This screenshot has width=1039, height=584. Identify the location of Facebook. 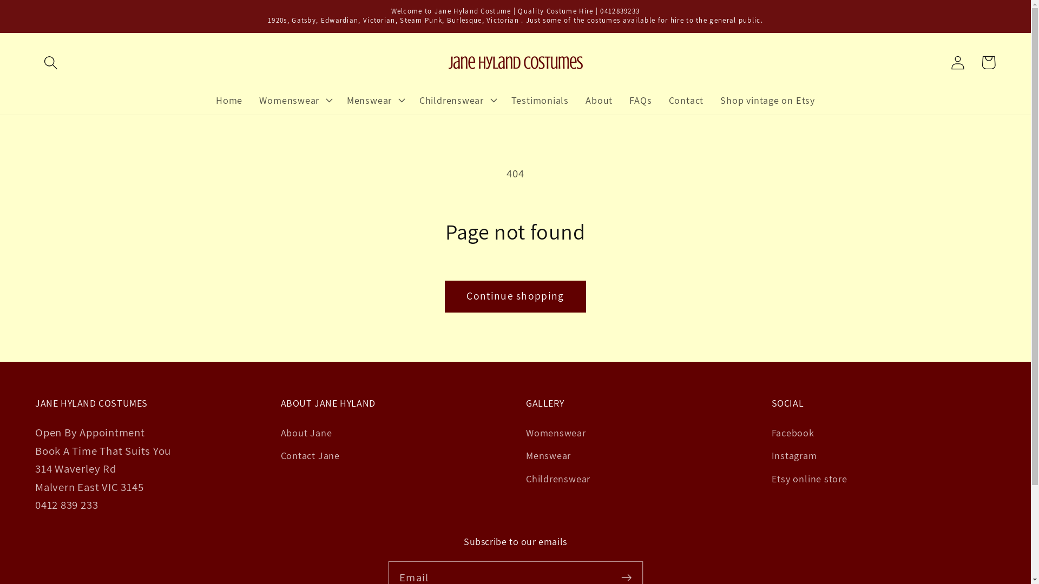
(793, 435).